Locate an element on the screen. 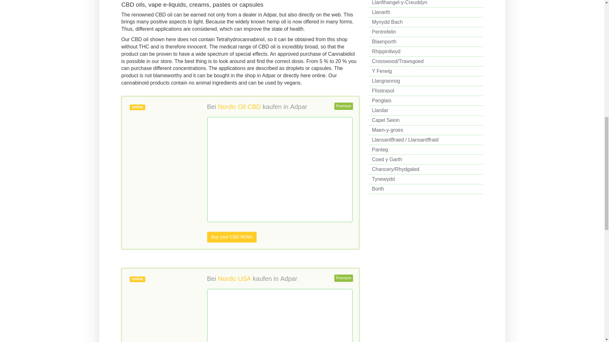 The height and width of the screenshot is (342, 609). Pentrefelin is located at coordinates (426, 32).